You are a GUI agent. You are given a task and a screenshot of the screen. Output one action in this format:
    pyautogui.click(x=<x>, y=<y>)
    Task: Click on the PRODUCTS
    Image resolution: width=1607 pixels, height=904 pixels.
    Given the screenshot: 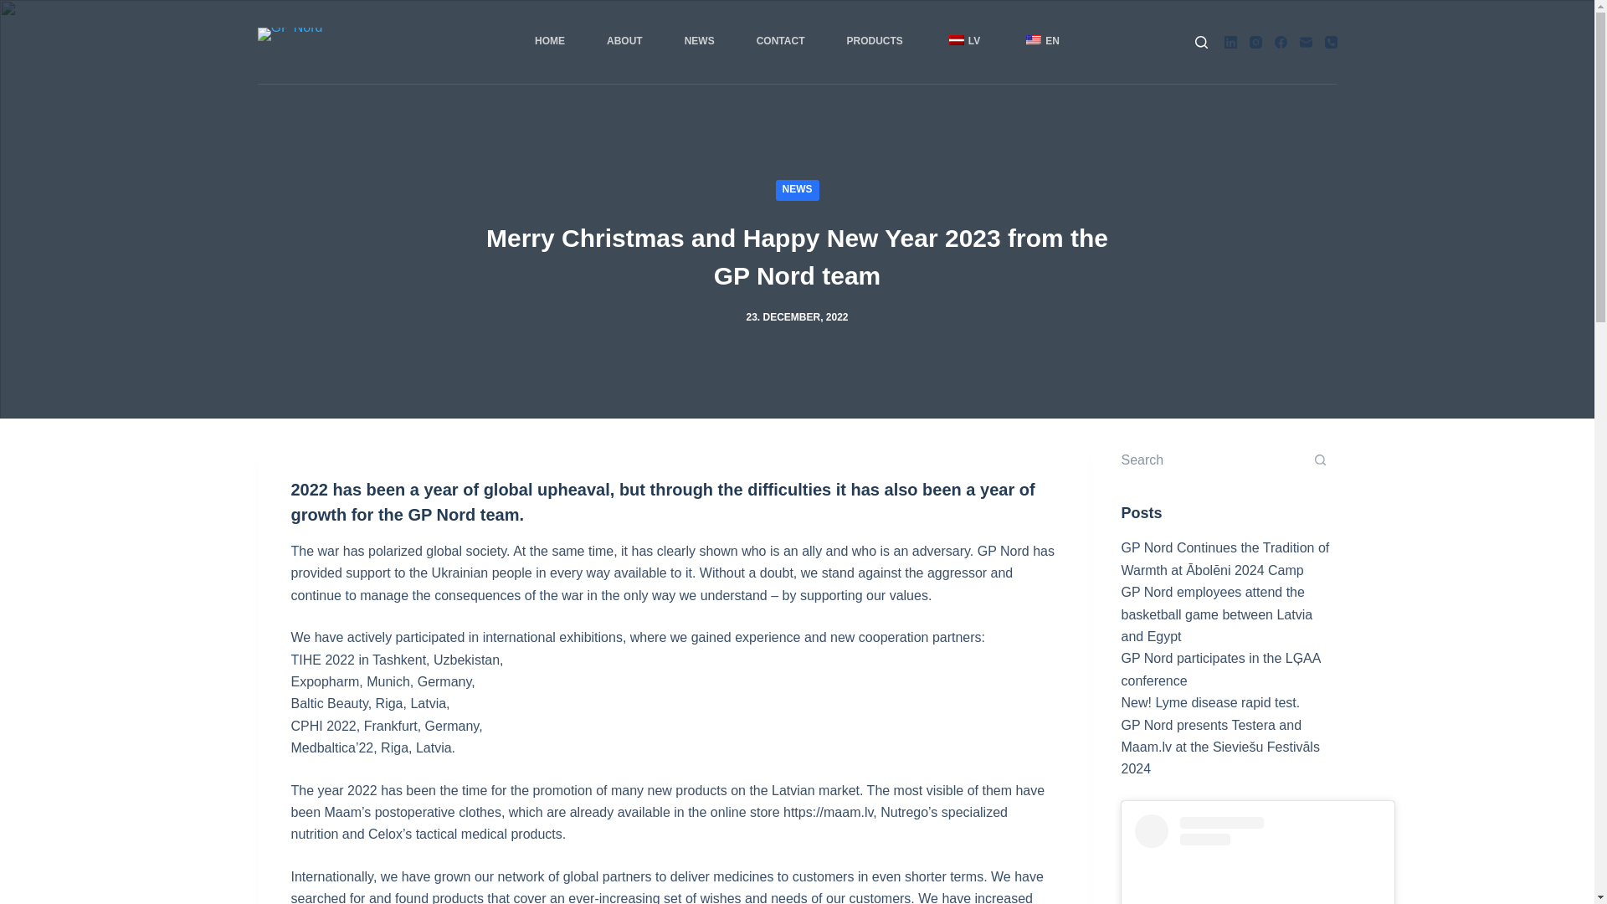 What is the action you would take?
    pyautogui.click(x=874, y=42)
    